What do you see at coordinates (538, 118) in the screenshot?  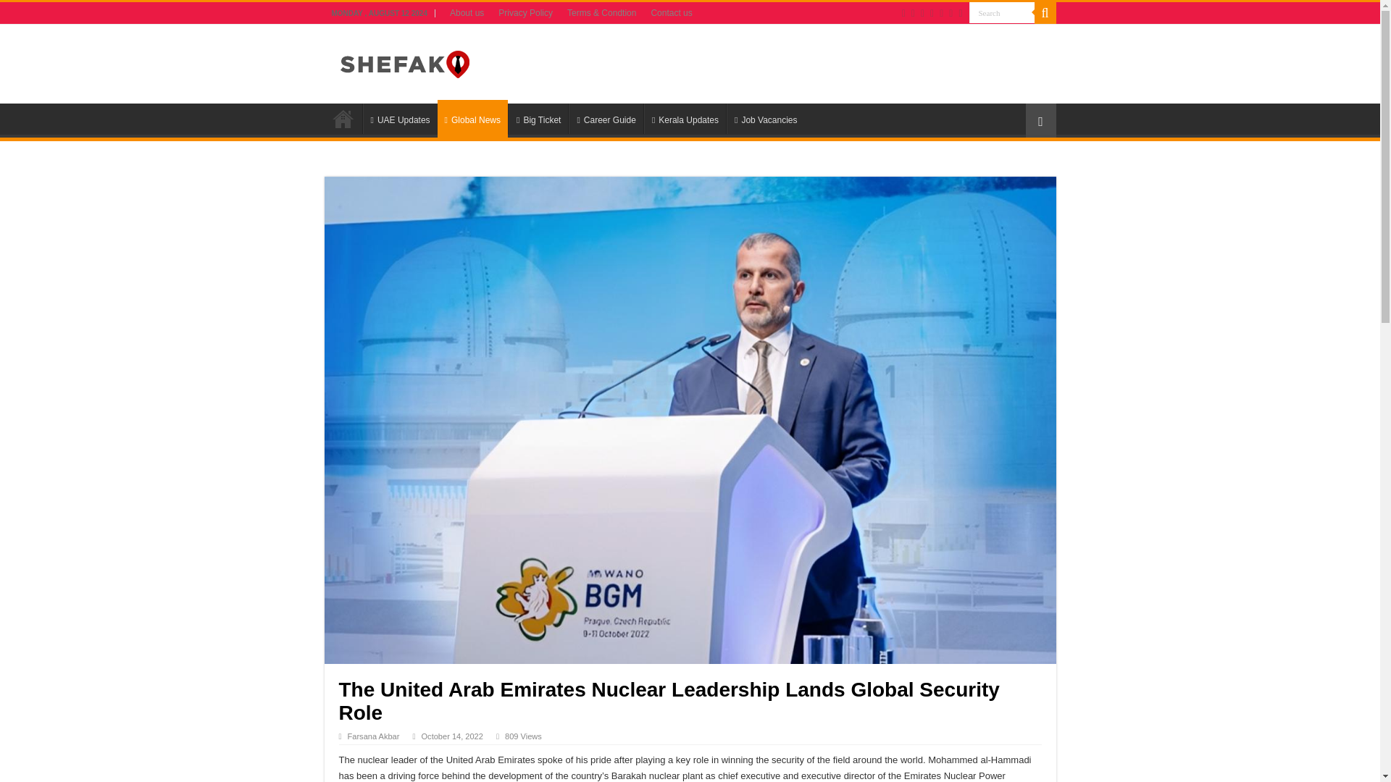 I see `Big Ticket` at bounding box center [538, 118].